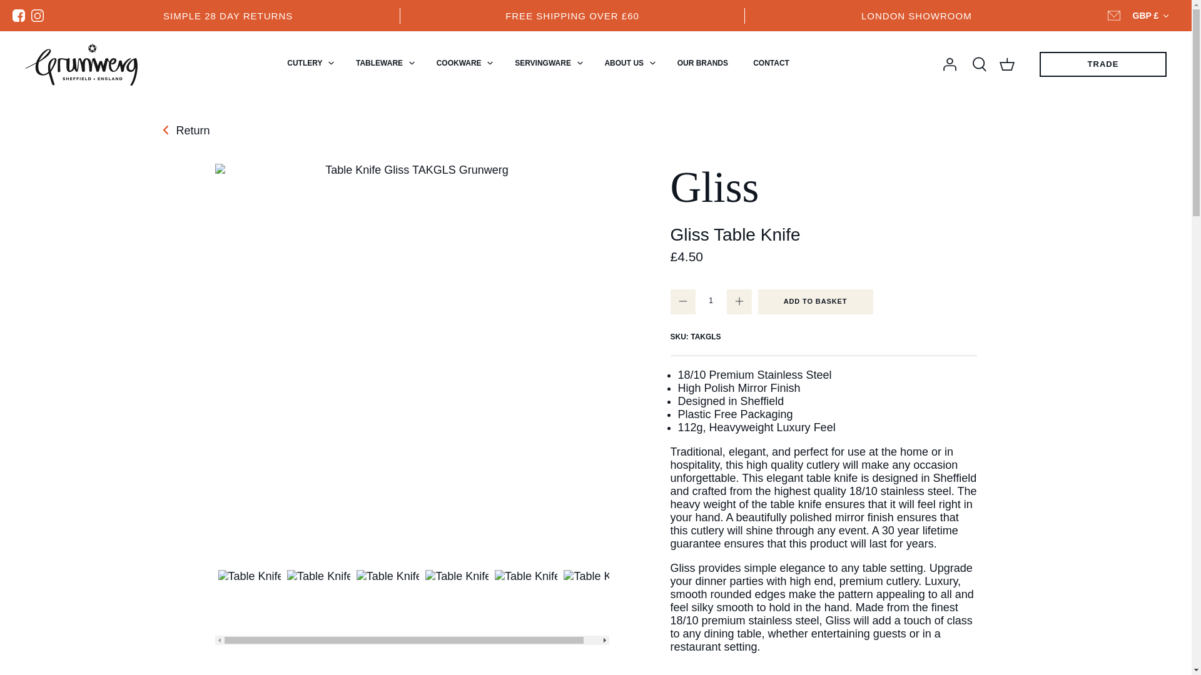 Image resolution: width=1201 pixels, height=675 pixels. Describe the element at coordinates (228, 15) in the screenshot. I see `SIMPLE 28 DAY RETURNS` at that location.